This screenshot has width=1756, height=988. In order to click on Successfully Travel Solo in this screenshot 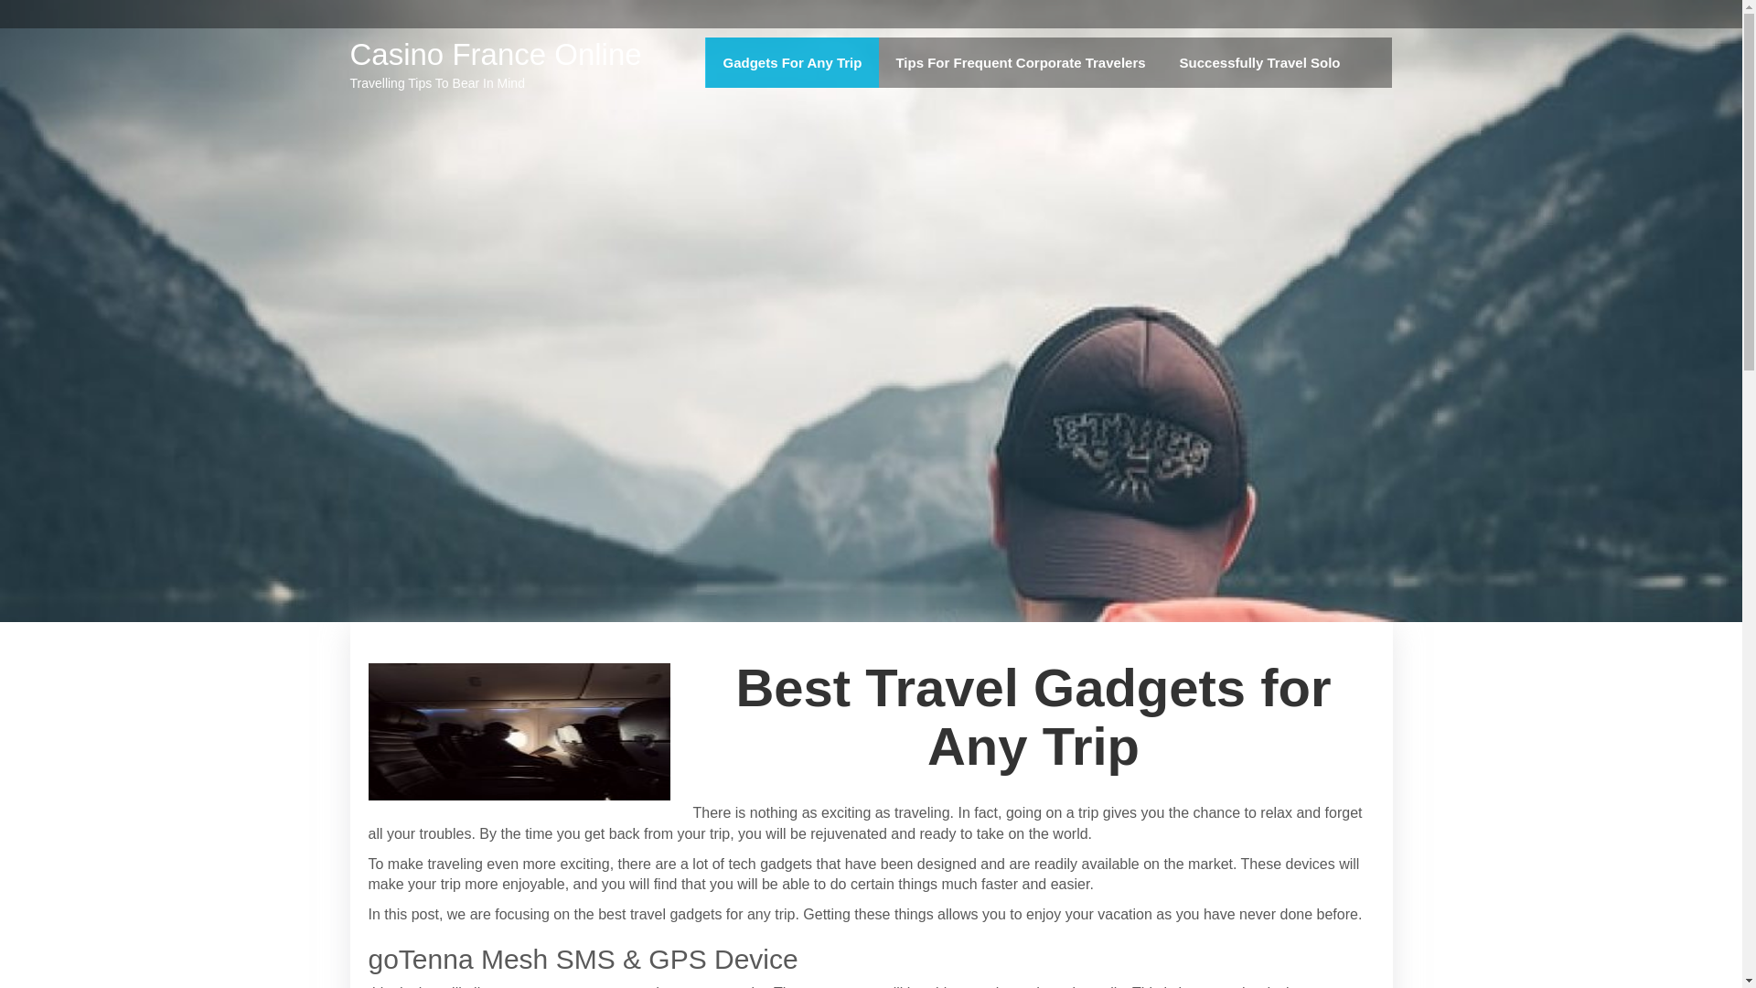, I will do `click(1260, 62)`.